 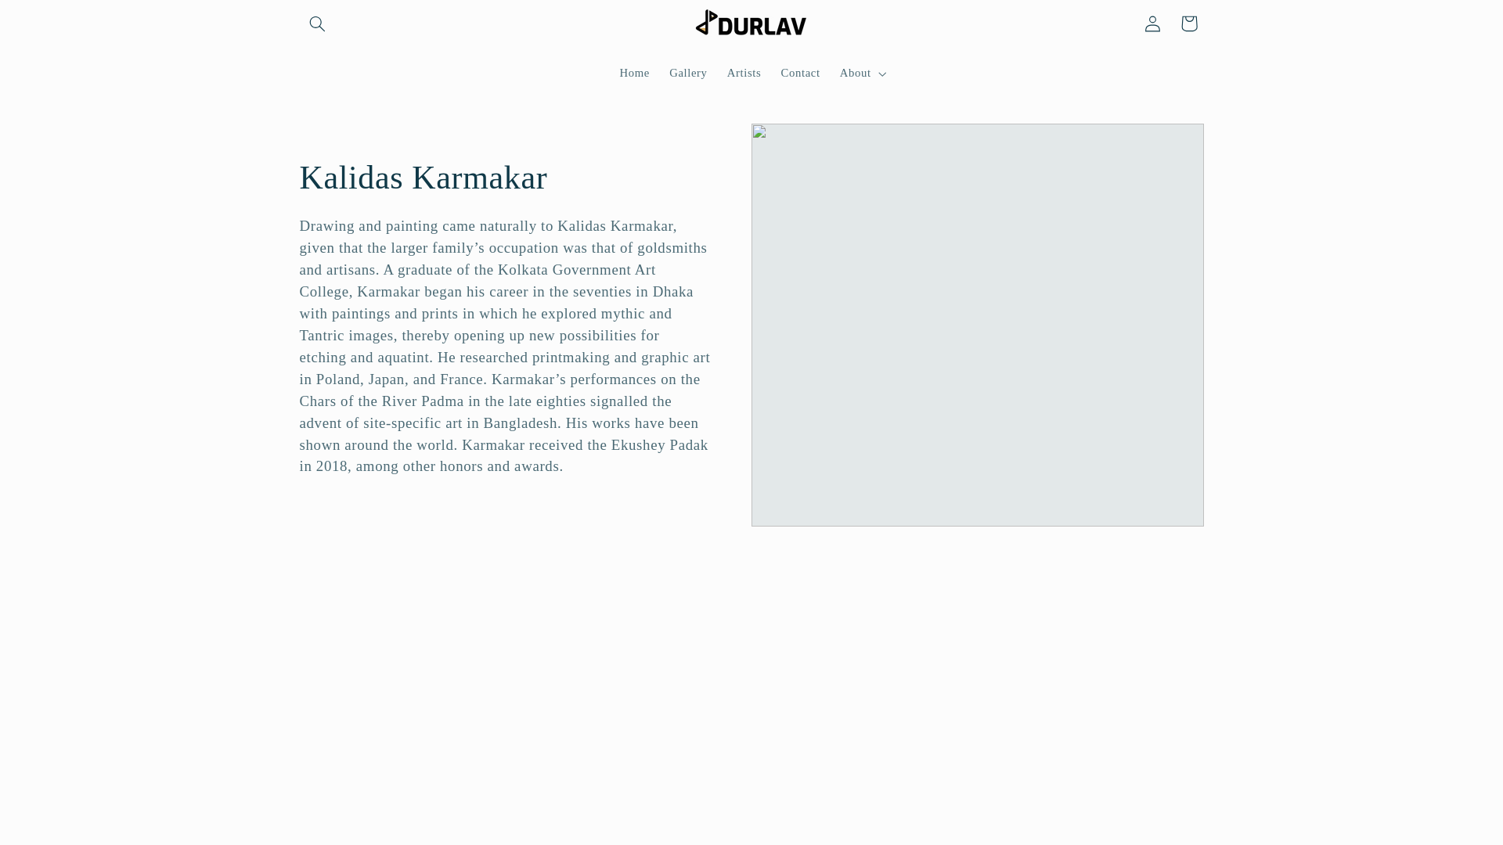 What do you see at coordinates (689, 74) in the screenshot?
I see `Gallery` at bounding box center [689, 74].